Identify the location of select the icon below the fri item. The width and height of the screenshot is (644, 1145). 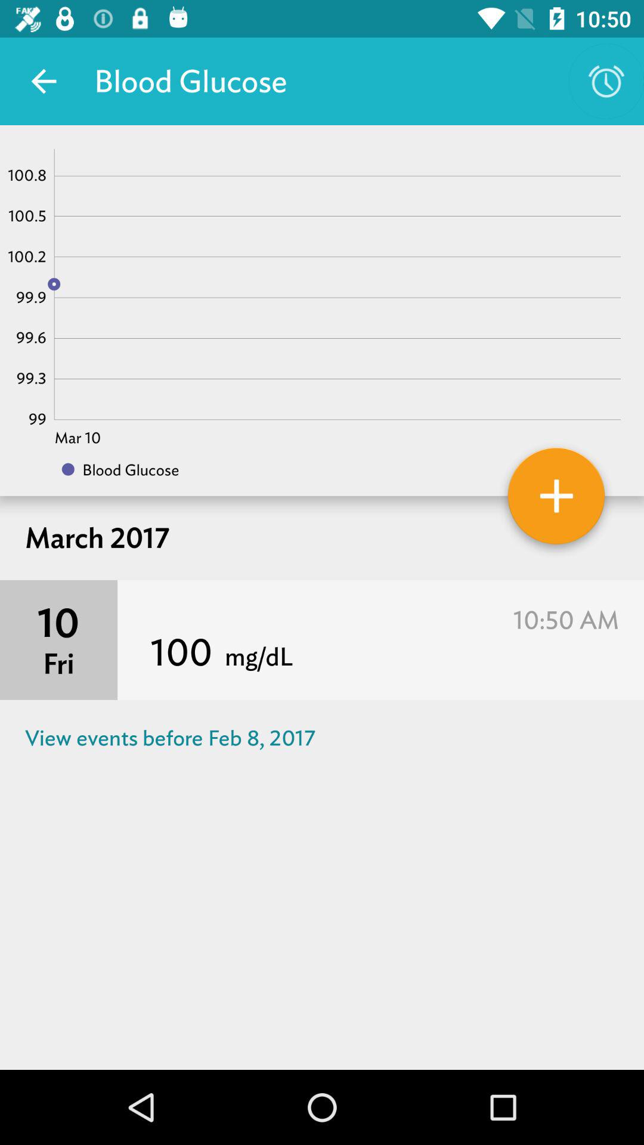
(322, 738).